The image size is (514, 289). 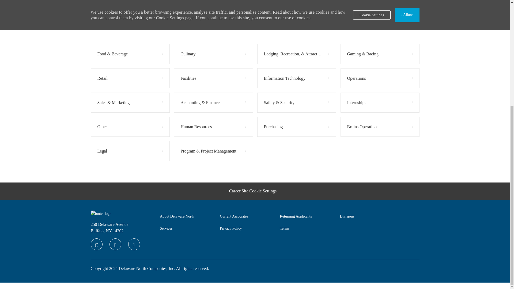 What do you see at coordinates (177, 216) in the screenshot?
I see `About Delaware North` at bounding box center [177, 216].